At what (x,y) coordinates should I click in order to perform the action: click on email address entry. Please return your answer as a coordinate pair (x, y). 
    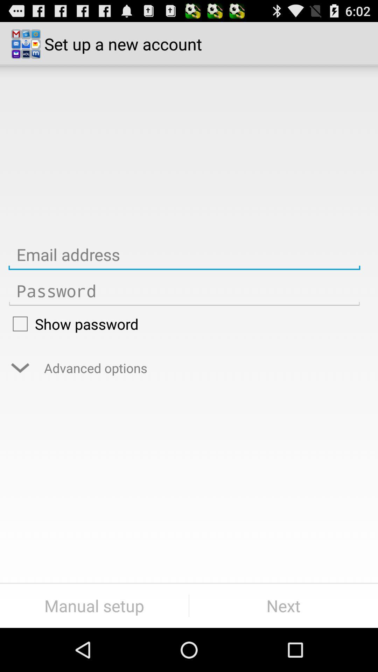
    Looking at the image, I should click on (184, 255).